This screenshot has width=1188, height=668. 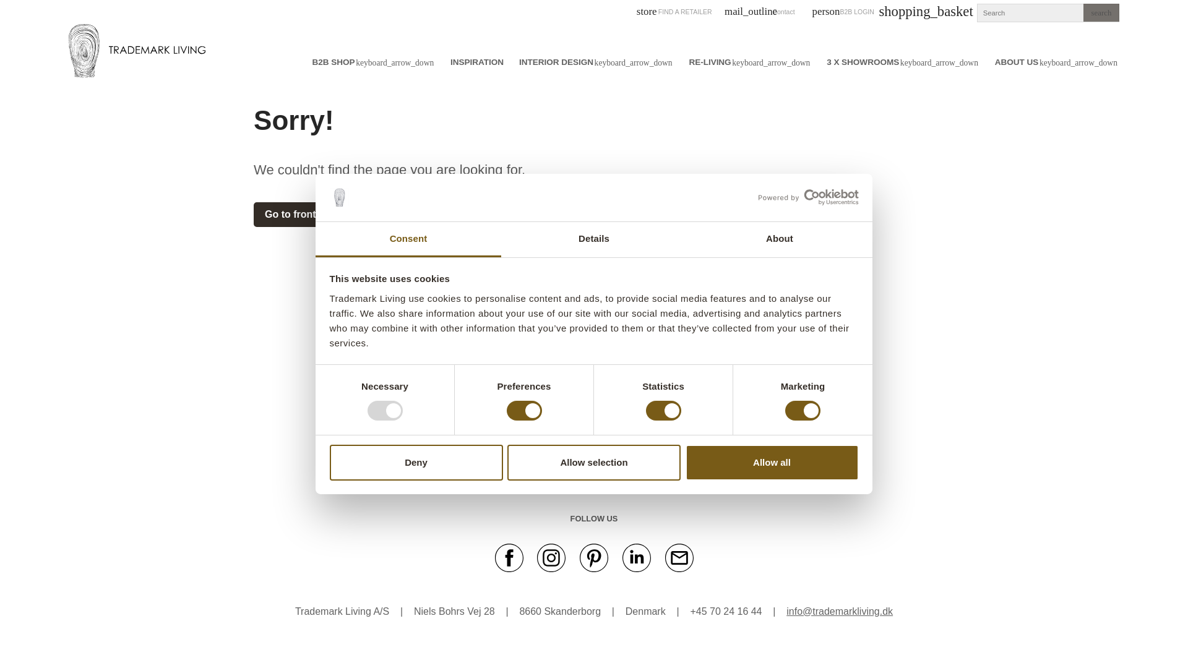 I want to click on Consent, so click(x=408, y=239).